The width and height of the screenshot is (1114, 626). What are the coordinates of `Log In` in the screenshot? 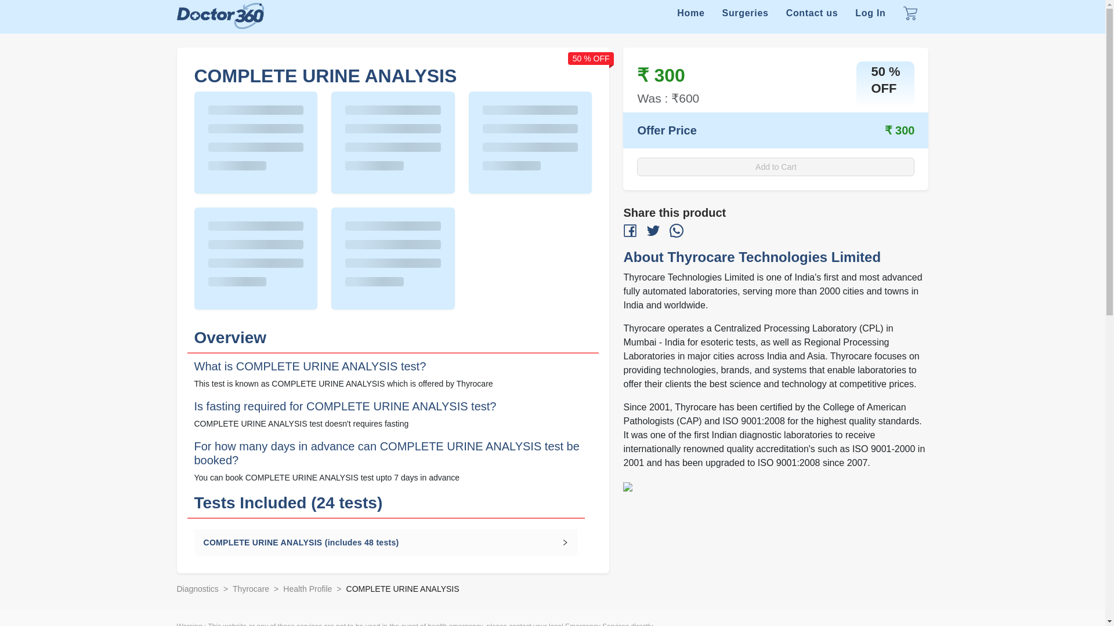 It's located at (870, 15).